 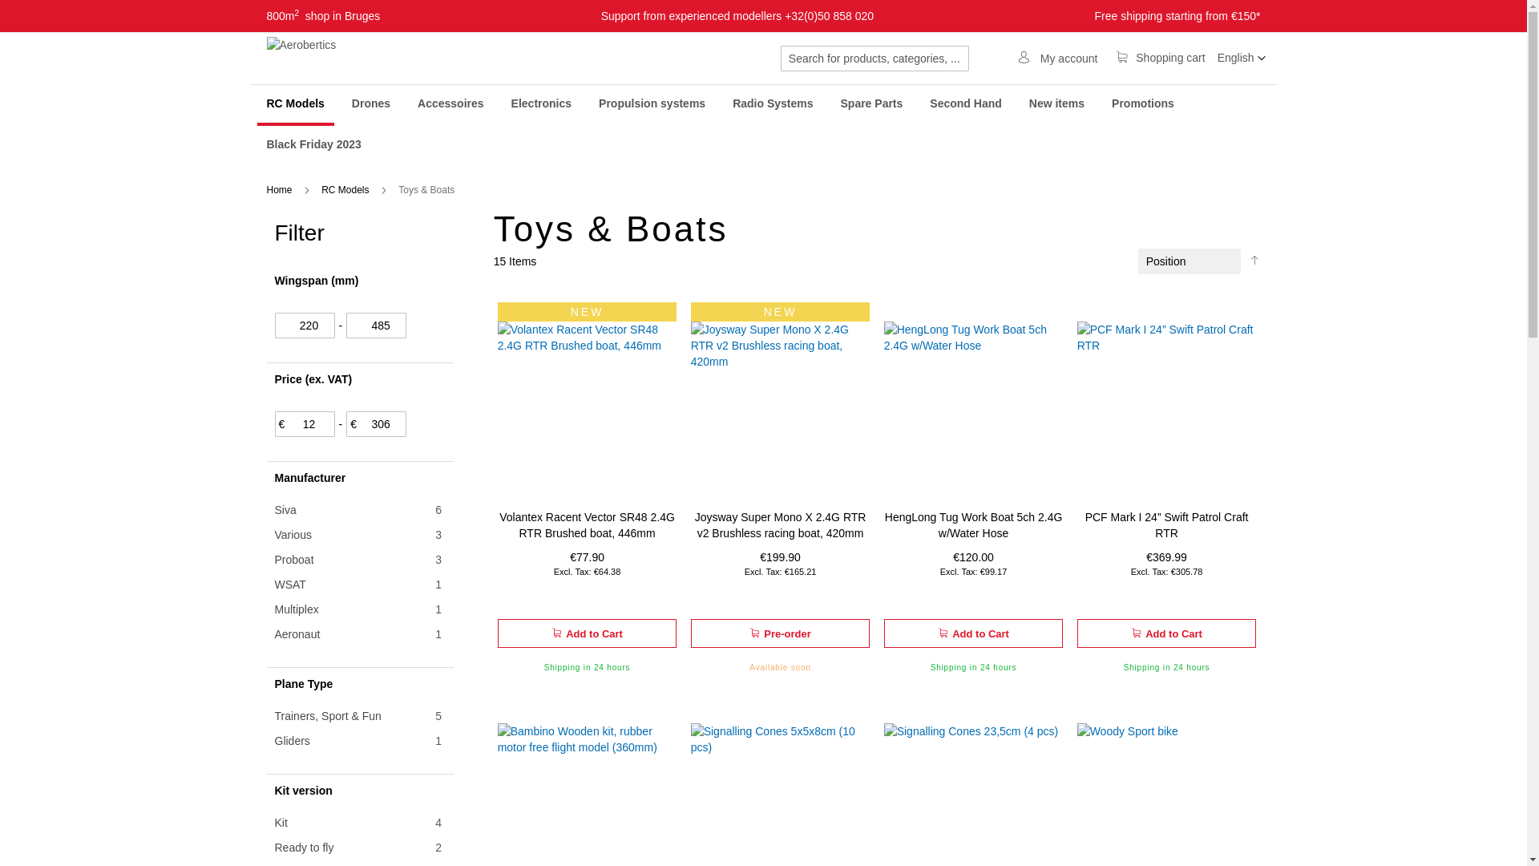 What do you see at coordinates (965, 104) in the screenshot?
I see `Second Hand` at bounding box center [965, 104].